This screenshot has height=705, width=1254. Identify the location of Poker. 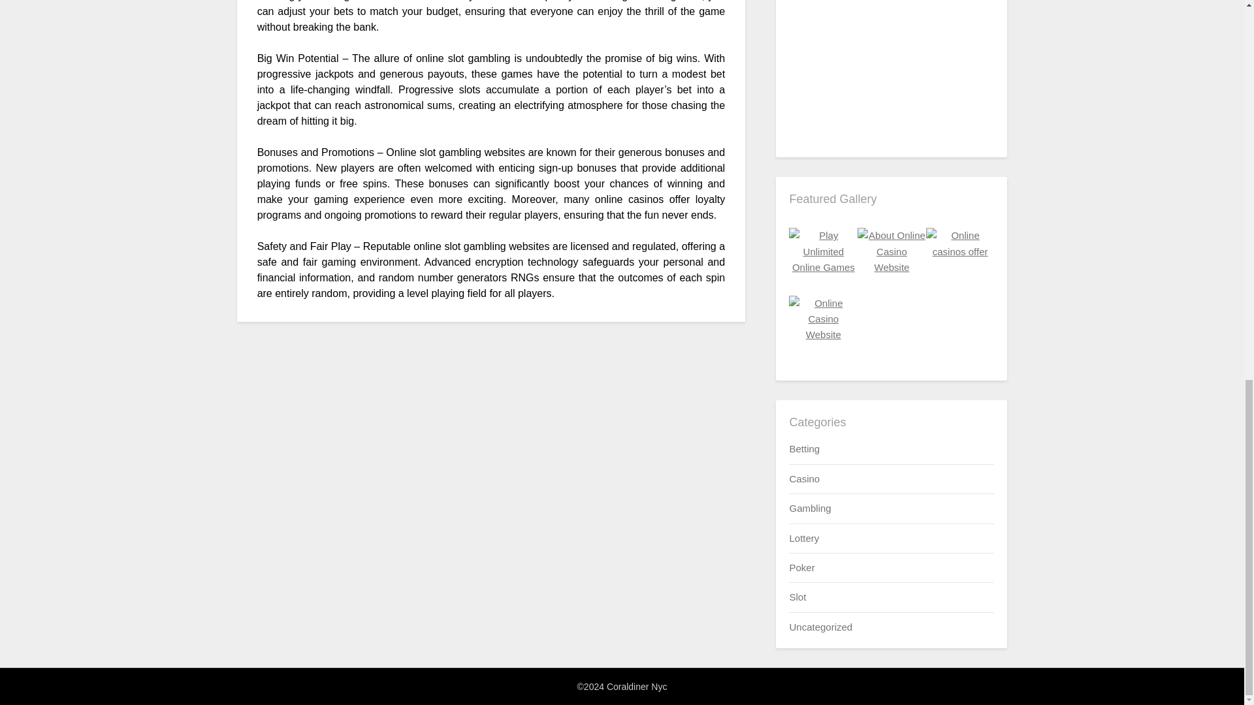
(801, 567).